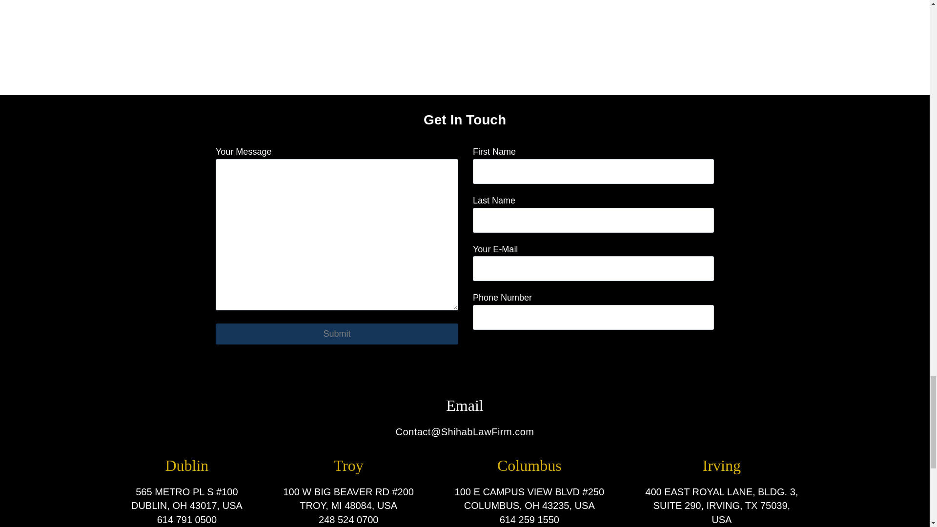  I want to click on Submit, so click(337, 334).